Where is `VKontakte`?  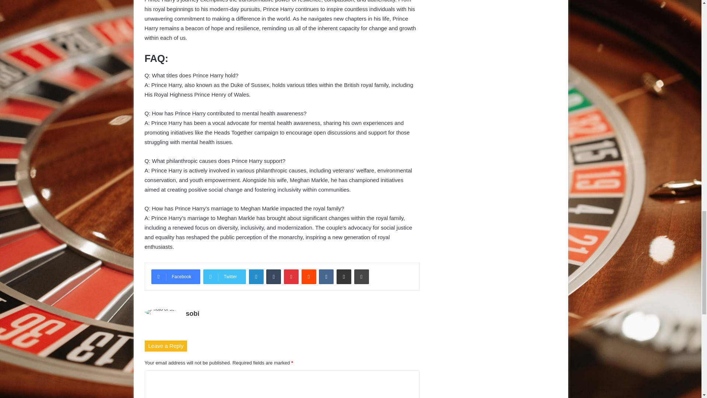 VKontakte is located at coordinates (326, 277).